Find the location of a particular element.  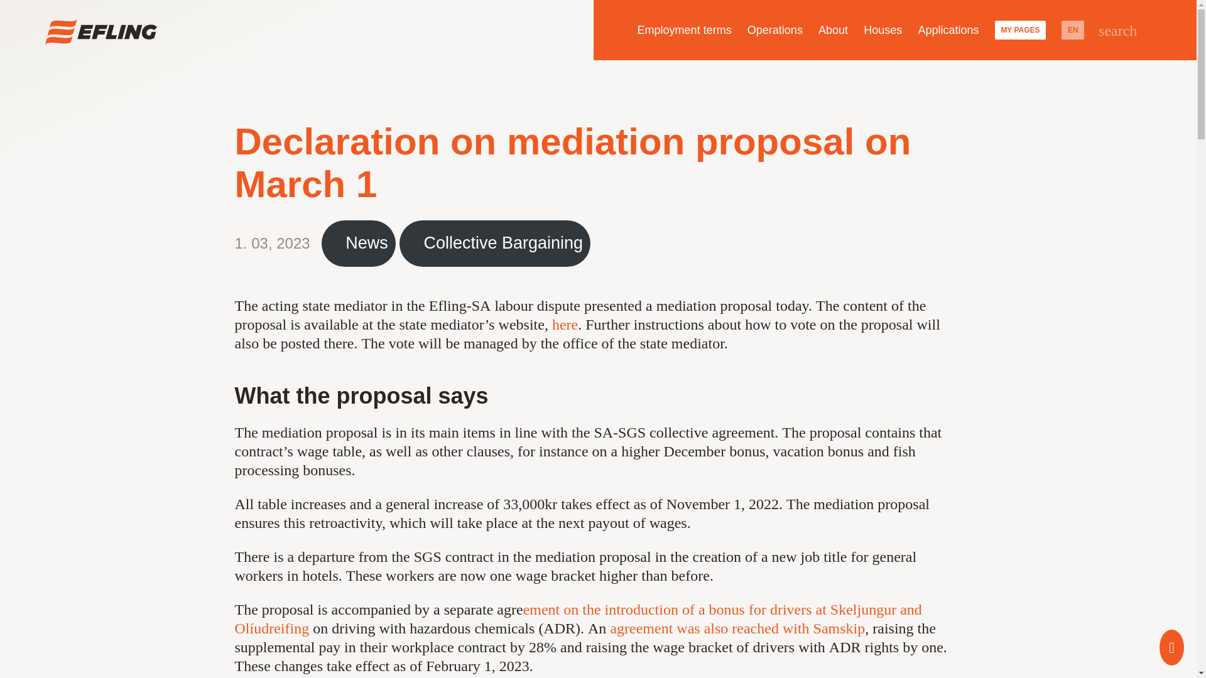

MY PAGES is located at coordinates (1020, 30).